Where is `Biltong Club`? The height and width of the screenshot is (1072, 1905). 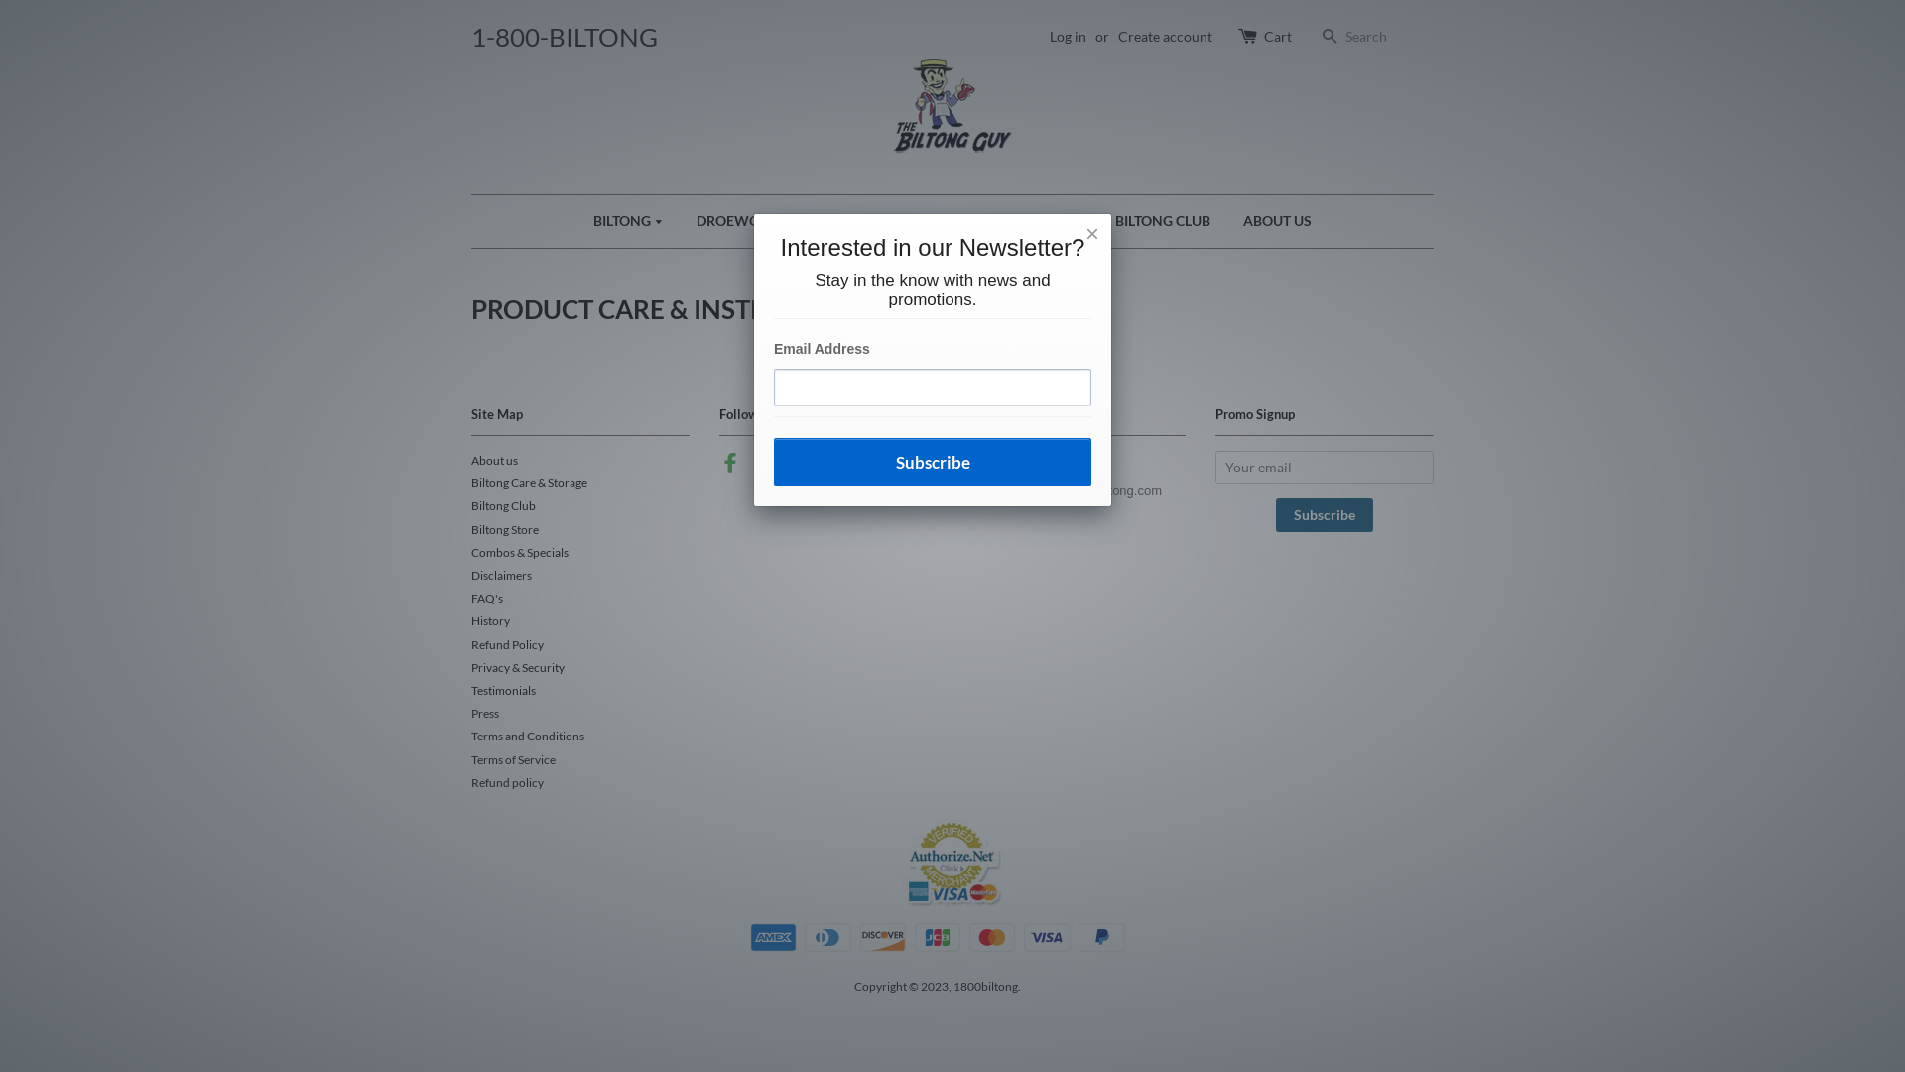 Biltong Club is located at coordinates (504, 506).